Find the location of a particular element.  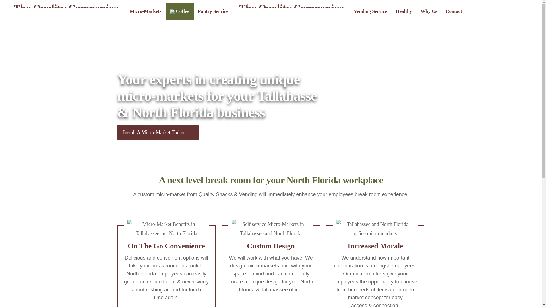

Contact is located at coordinates (454, 11).